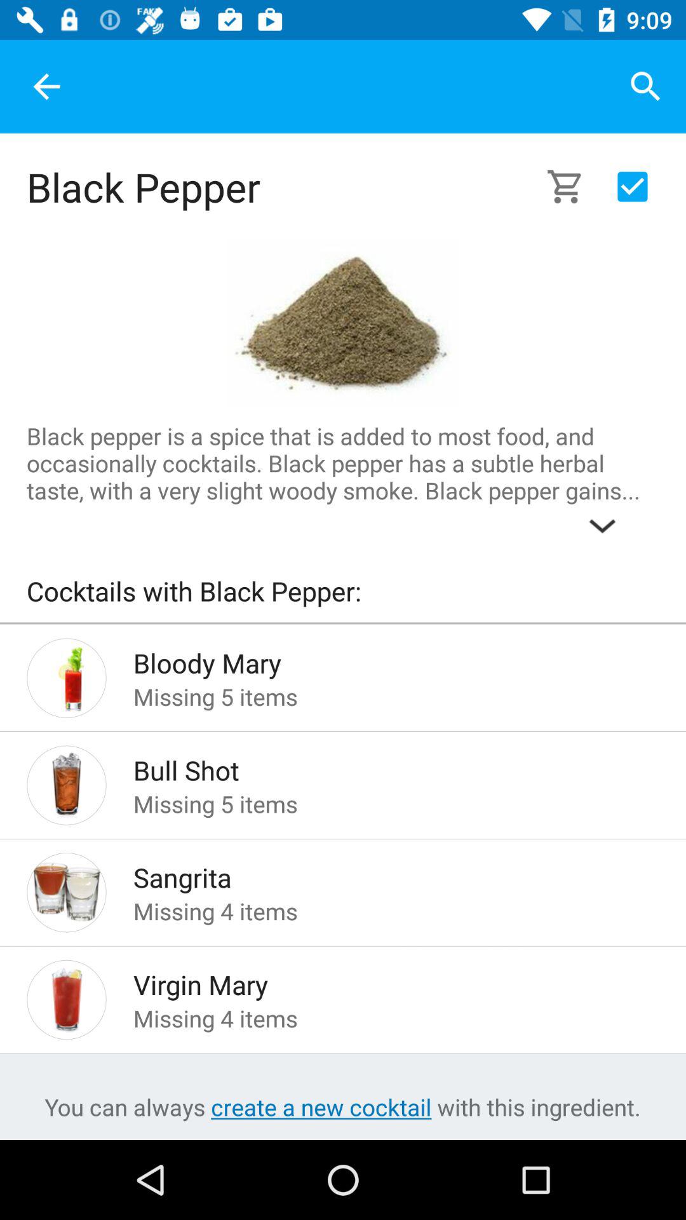 The width and height of the screenshot is (686, 1220). I want to click on tap you can always icon, so click(342, 1107).